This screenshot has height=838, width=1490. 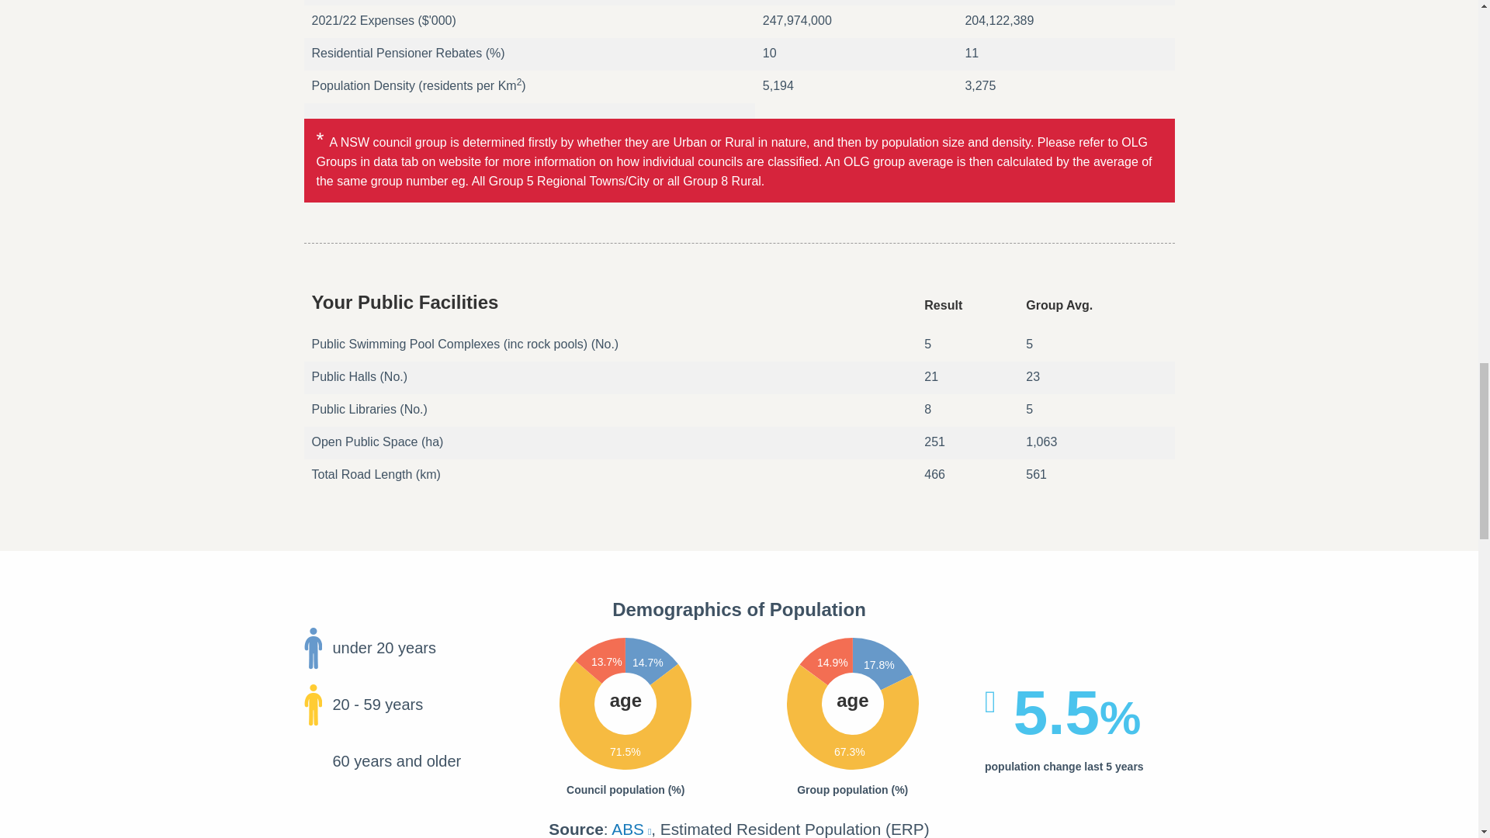 I want to click on ABS, so click(x=631, y=829).